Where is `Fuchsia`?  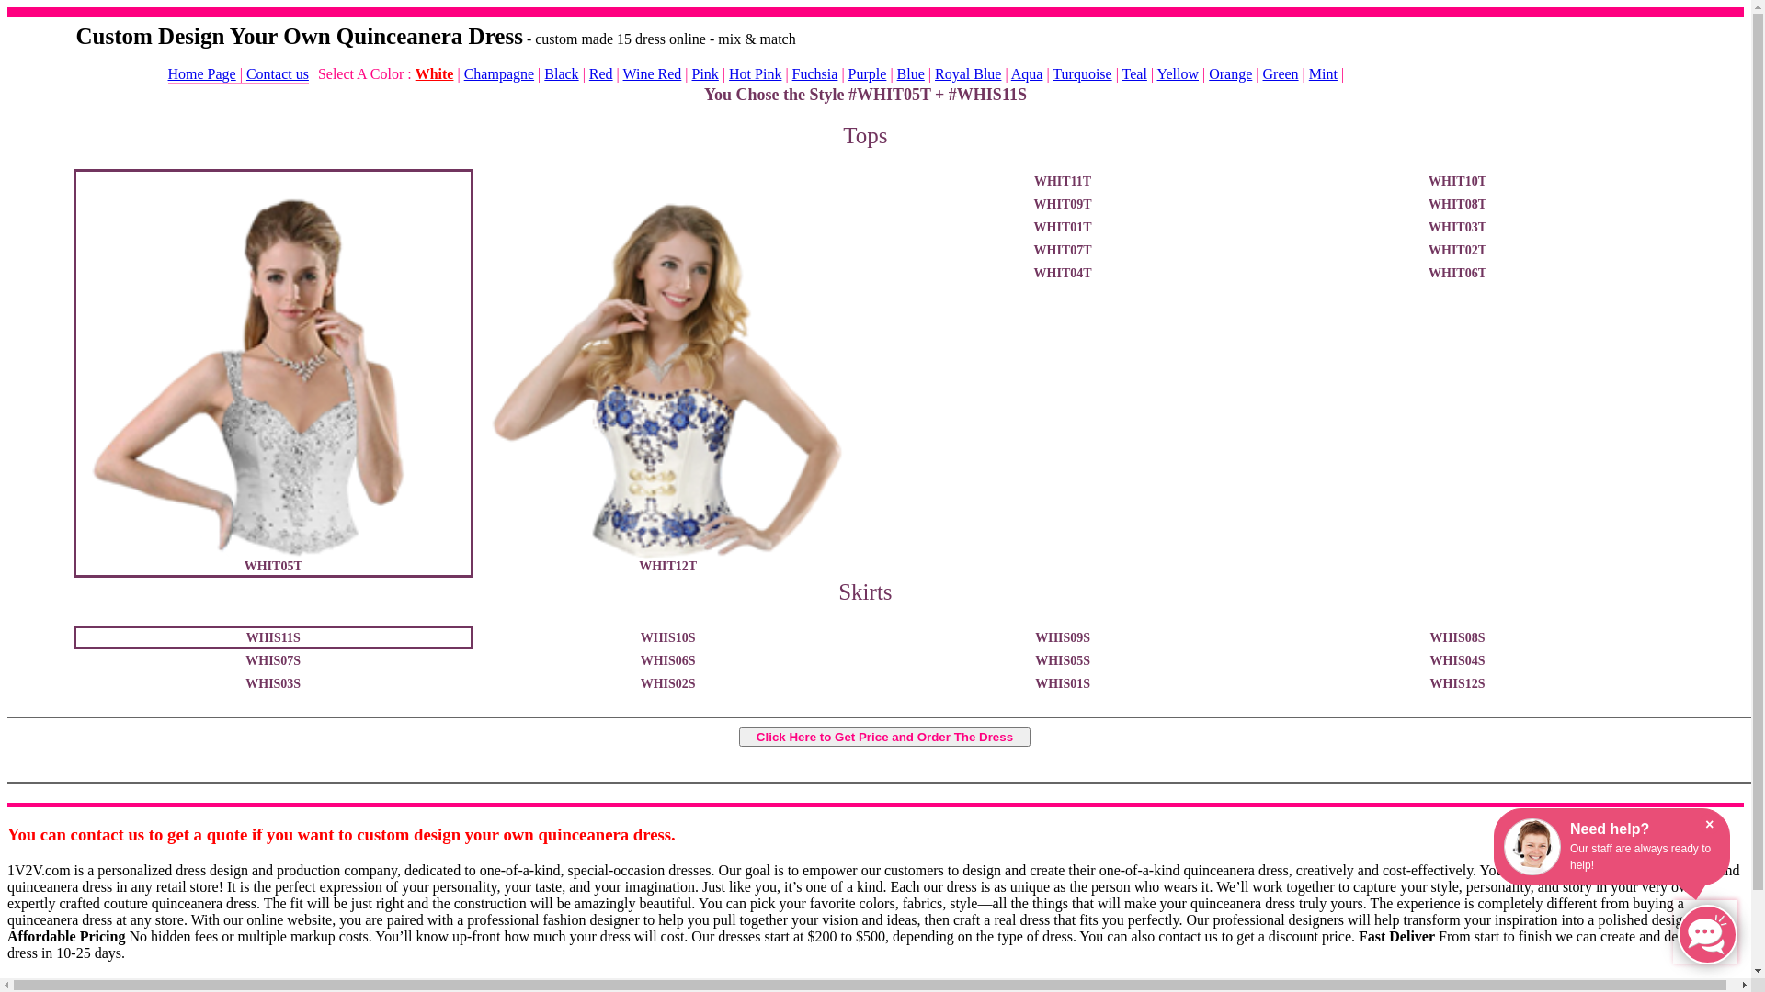 Fuchsia is located at coordinates (815, 73).